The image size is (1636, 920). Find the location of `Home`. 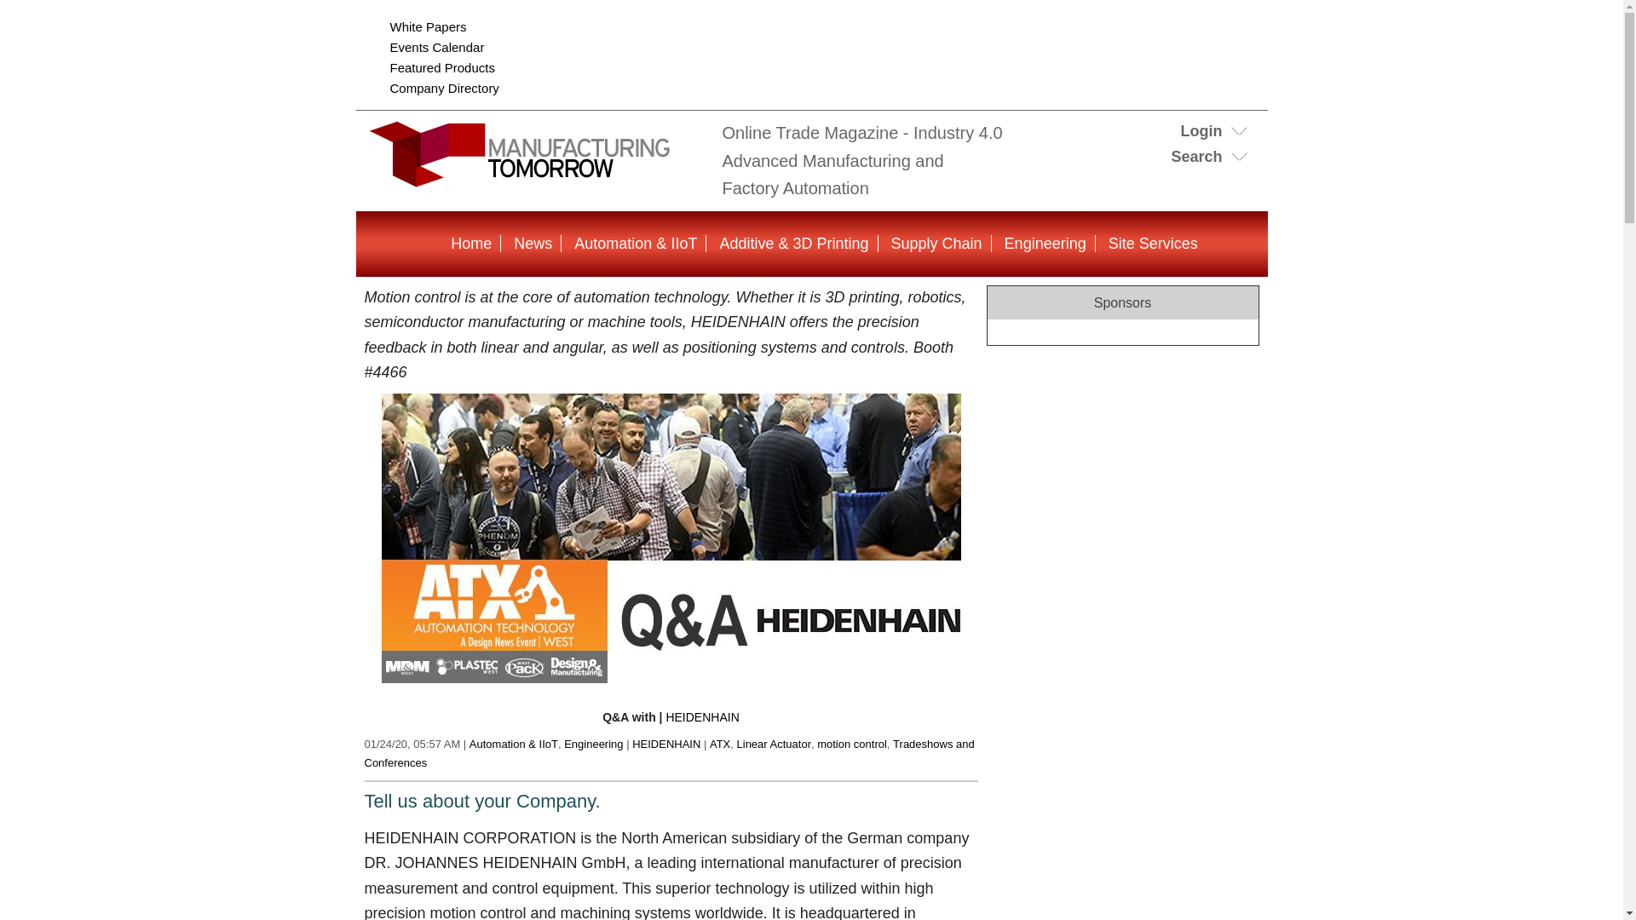

Home is located at coordinates (470, 244).